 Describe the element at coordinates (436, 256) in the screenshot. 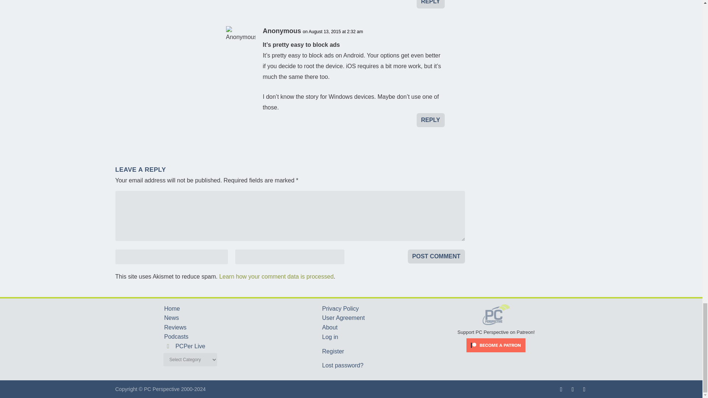

I see `Post Comment` at that location.